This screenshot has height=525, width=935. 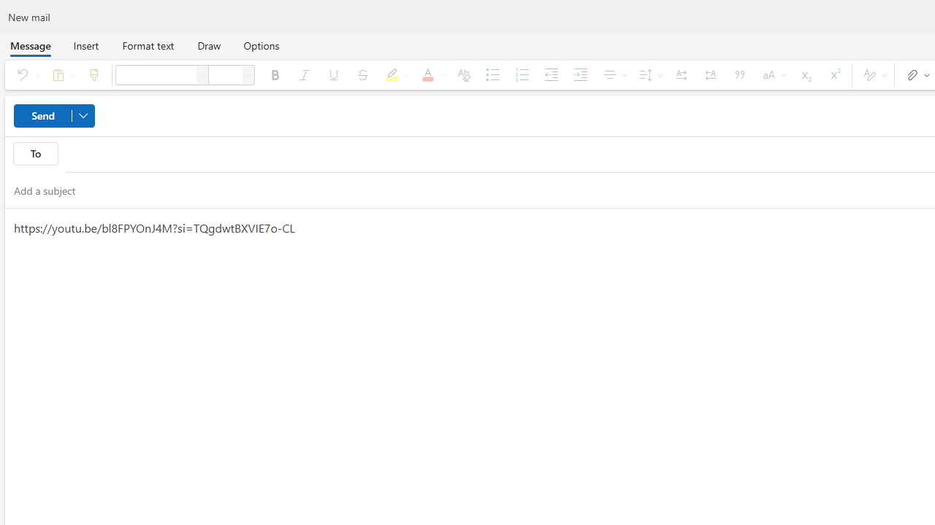 I want to click on Decrease indent, so click(x=551, y=74).